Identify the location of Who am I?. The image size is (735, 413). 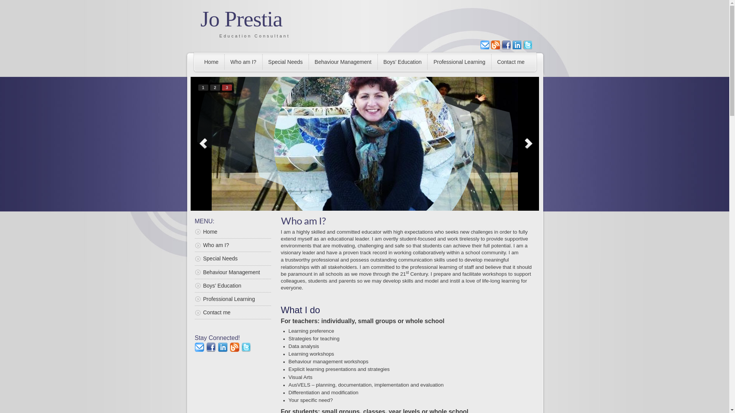
(233, 245).